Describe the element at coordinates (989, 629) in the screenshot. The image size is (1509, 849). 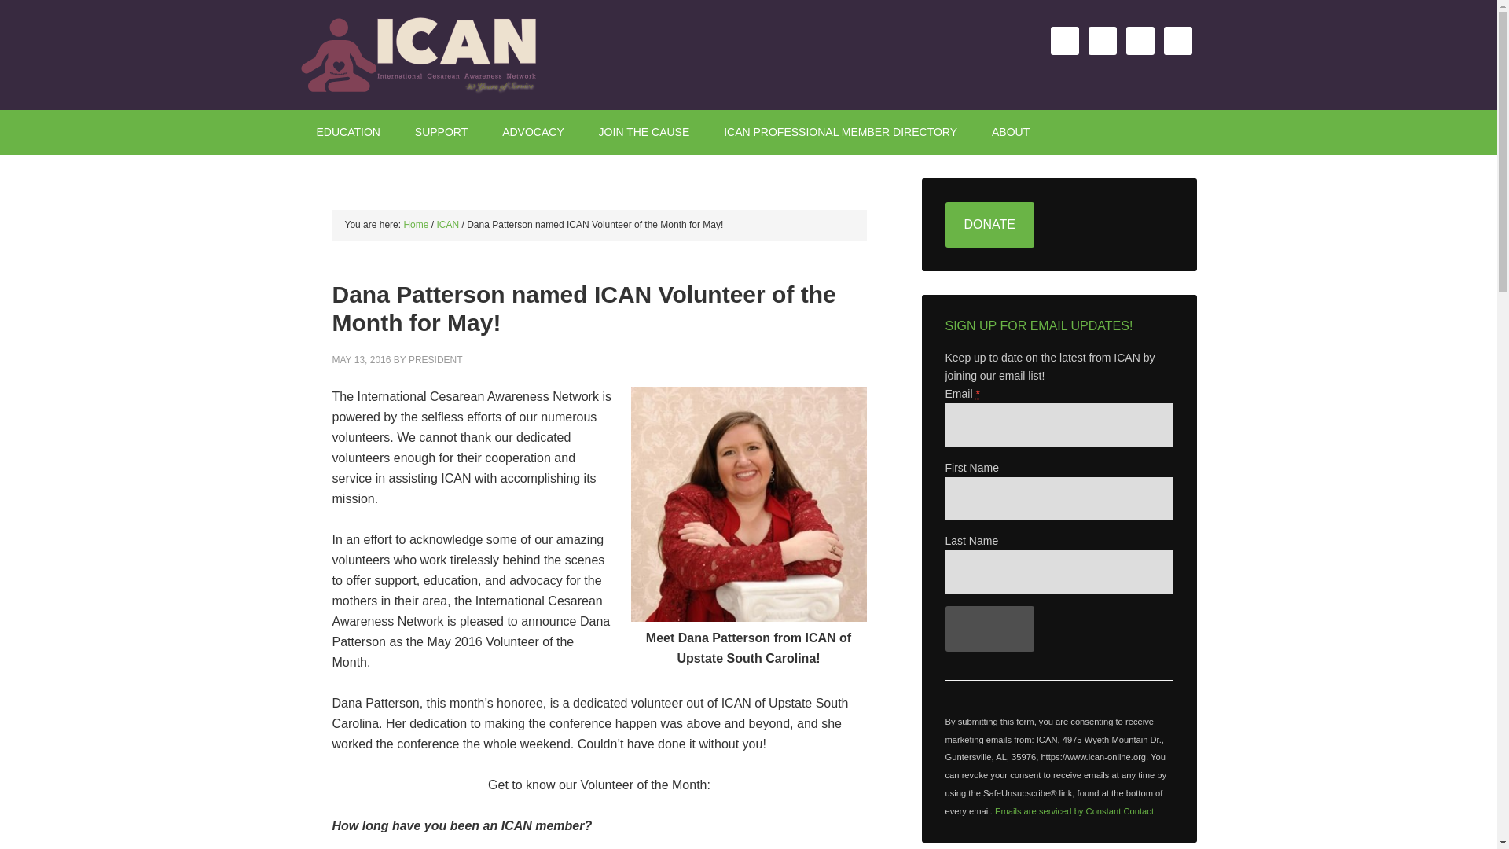
I see `Sign up` at that location.